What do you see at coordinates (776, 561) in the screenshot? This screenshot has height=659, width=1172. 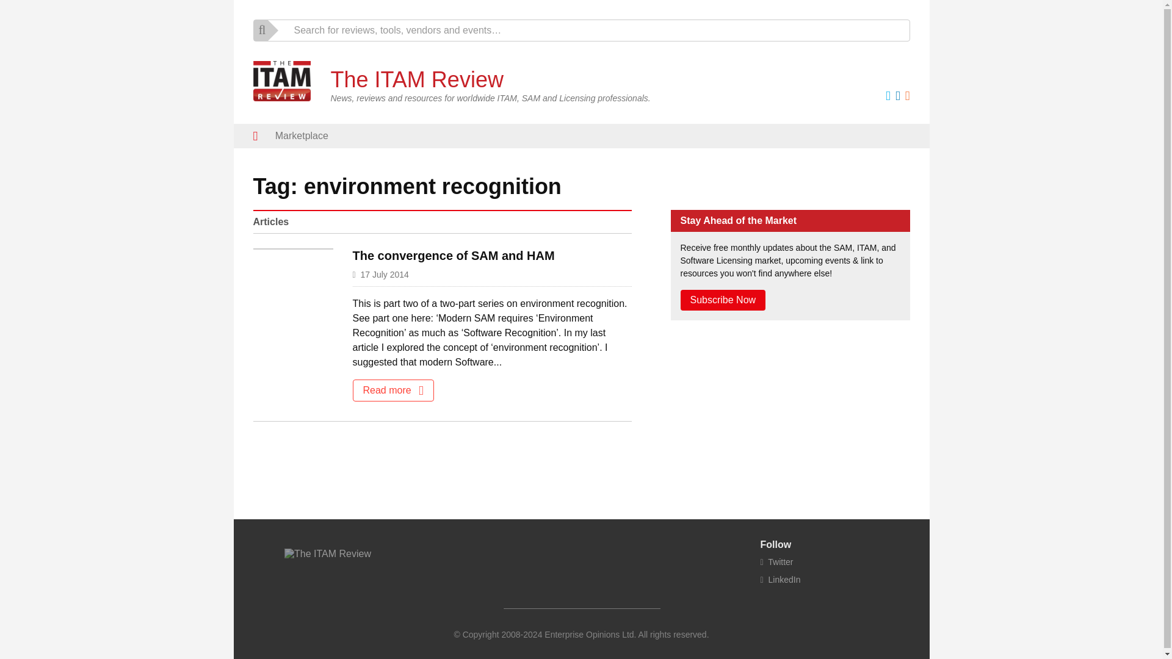 I see `Twitter` at bounding box center [776, 561].